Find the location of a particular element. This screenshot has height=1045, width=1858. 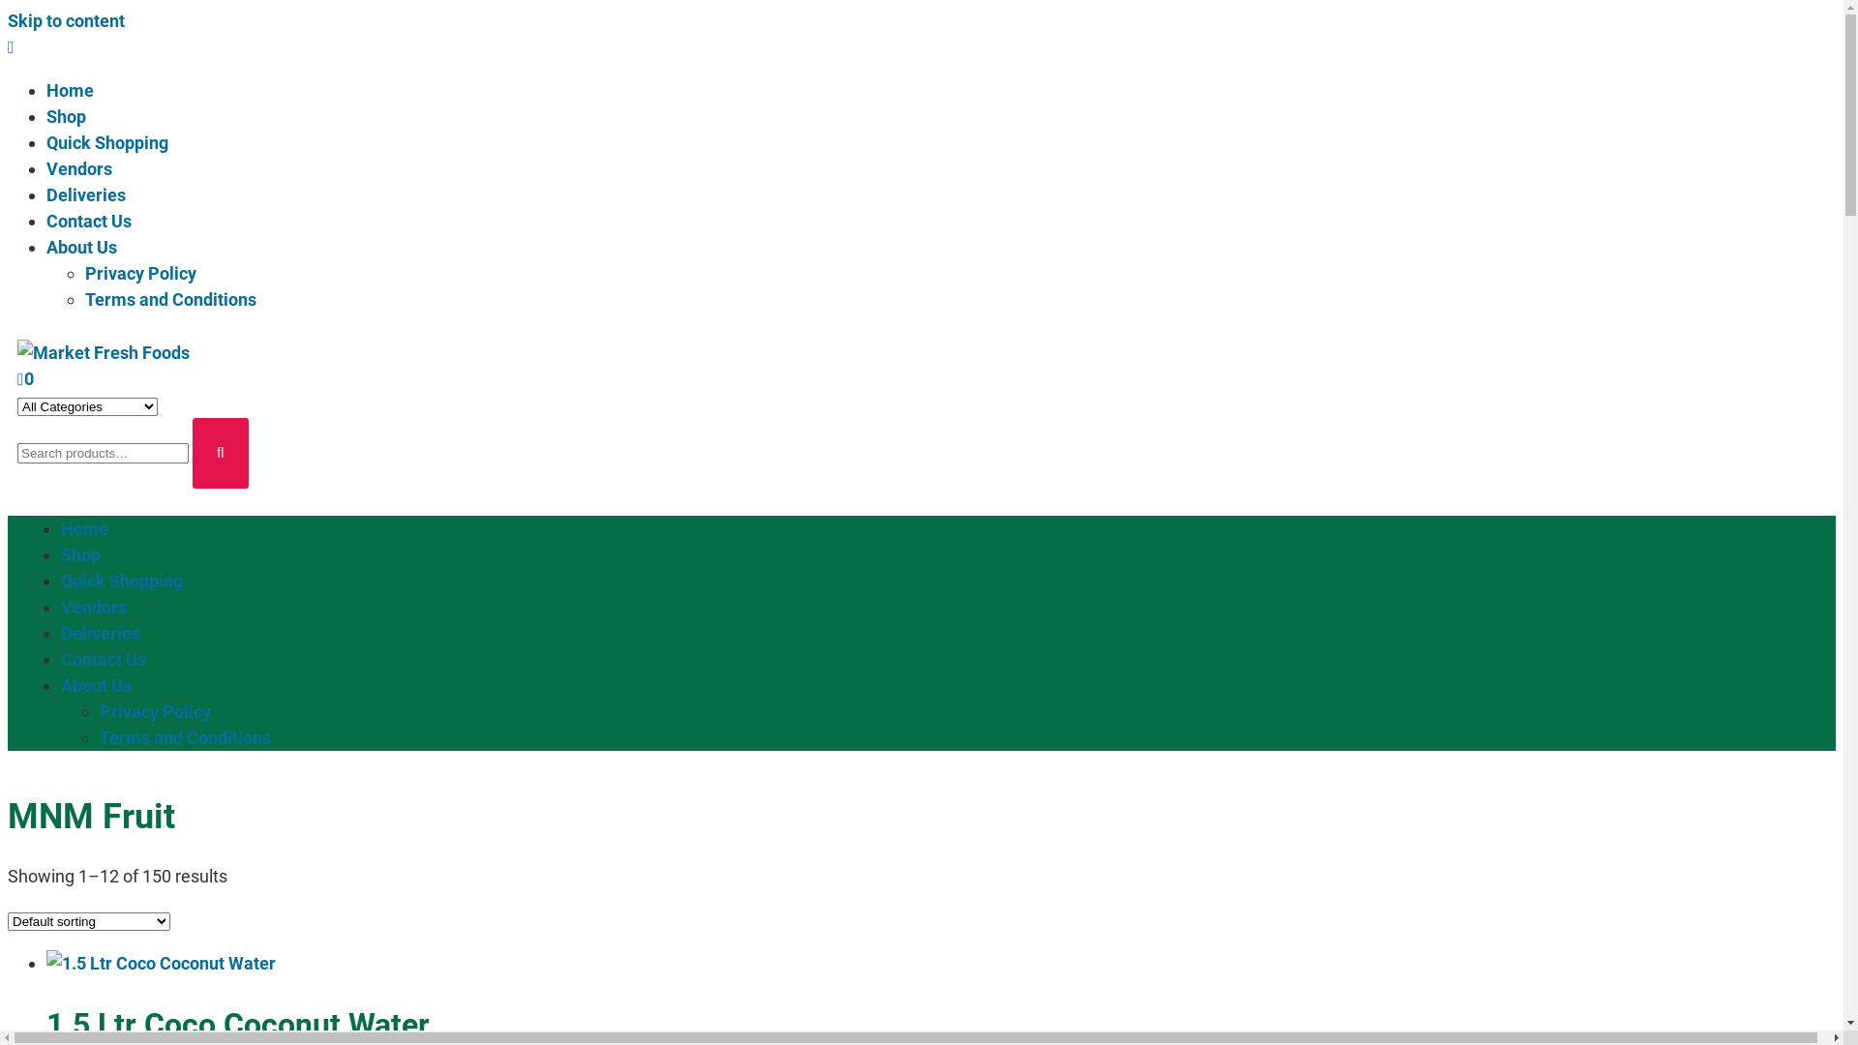

Quick Shopping is located at coordinates (122, 581).